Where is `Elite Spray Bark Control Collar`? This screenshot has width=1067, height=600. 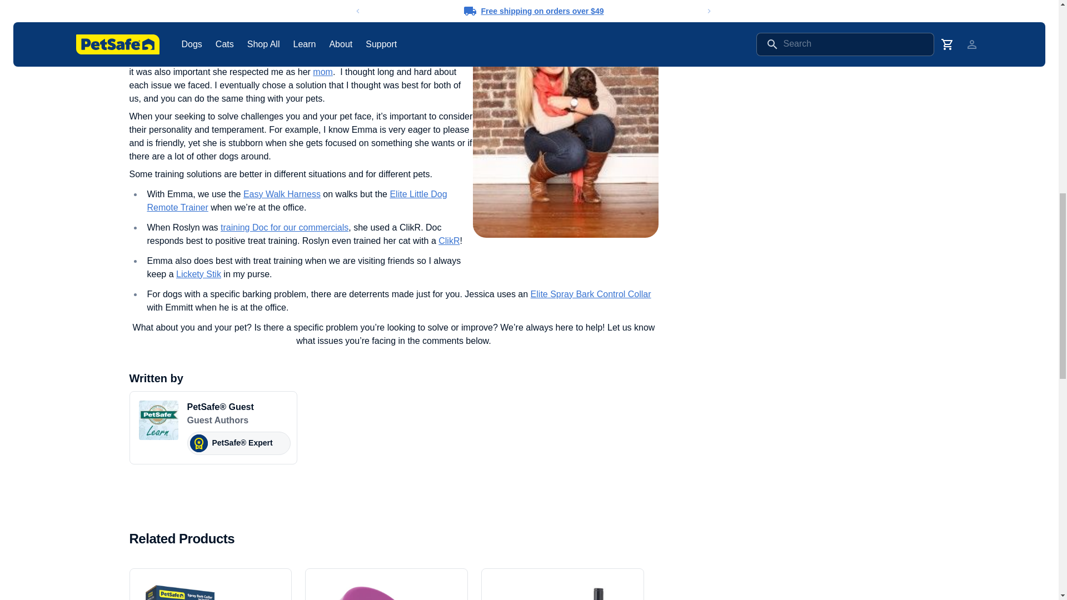 Elite Spray Bark Control Collar is located at coordinates (590, 293).